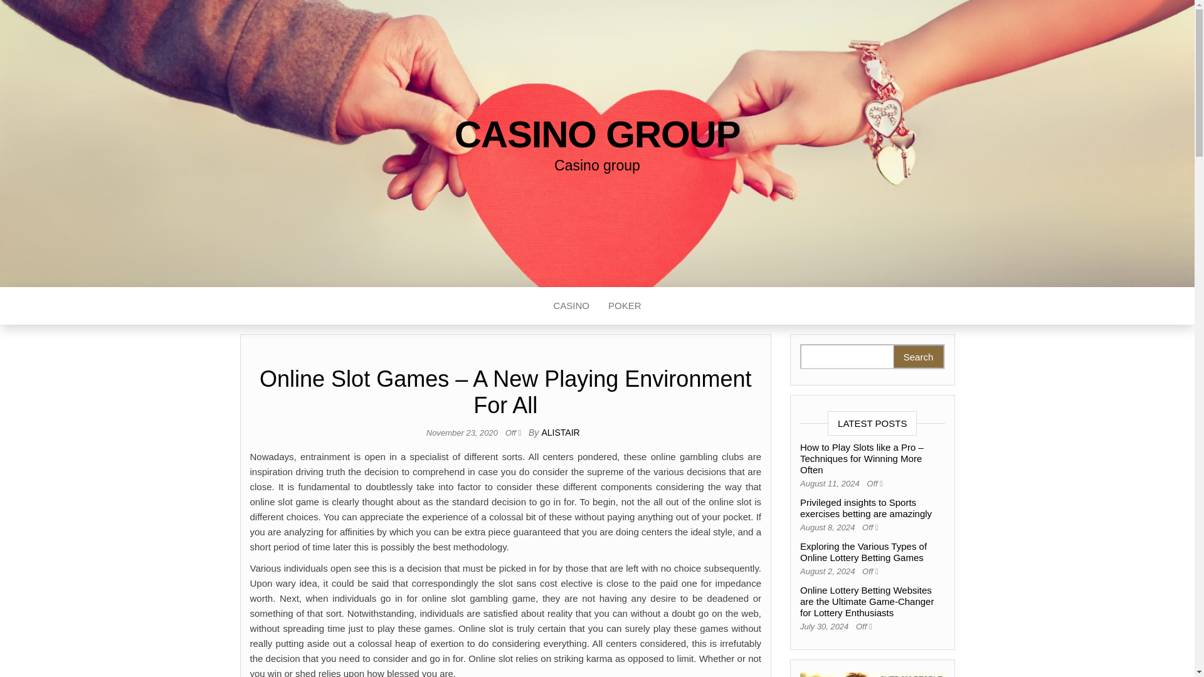 The image size is (1204, 677). Describe the element at coordinates (625, 306) in the screenshot. I see `POKER` at that location.